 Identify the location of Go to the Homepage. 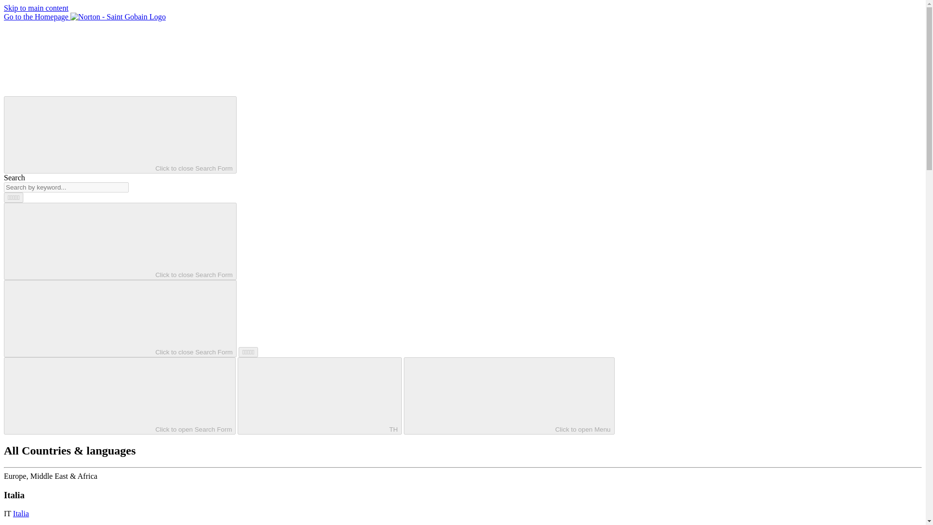
(85, 17).